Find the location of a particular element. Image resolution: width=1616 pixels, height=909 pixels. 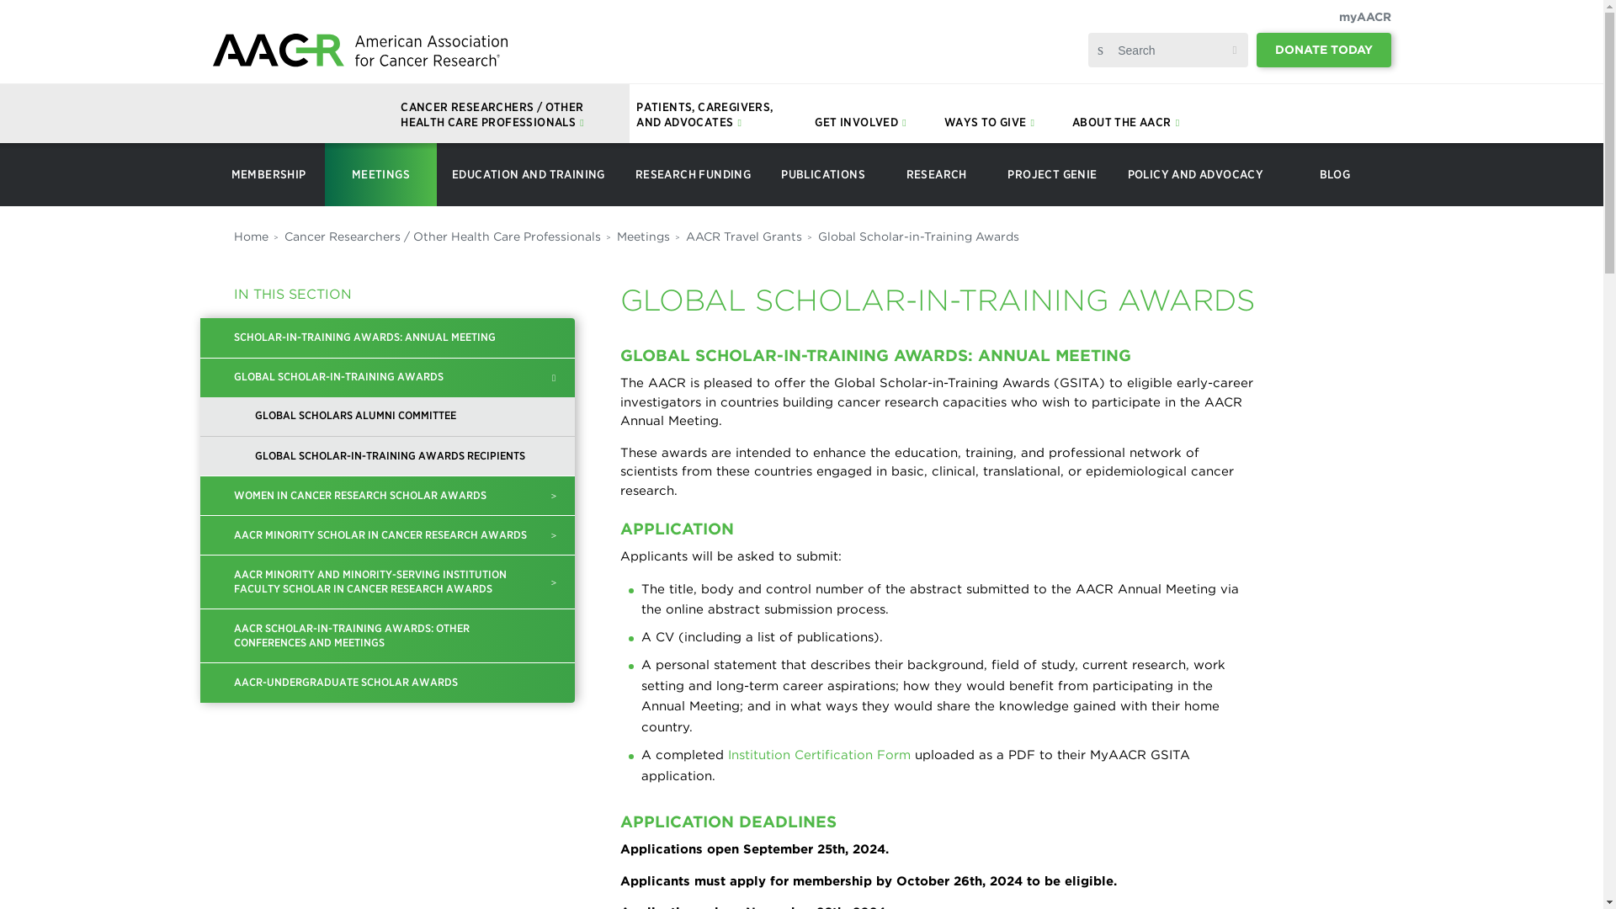

Search for: is located at coordinates (1169, 50).